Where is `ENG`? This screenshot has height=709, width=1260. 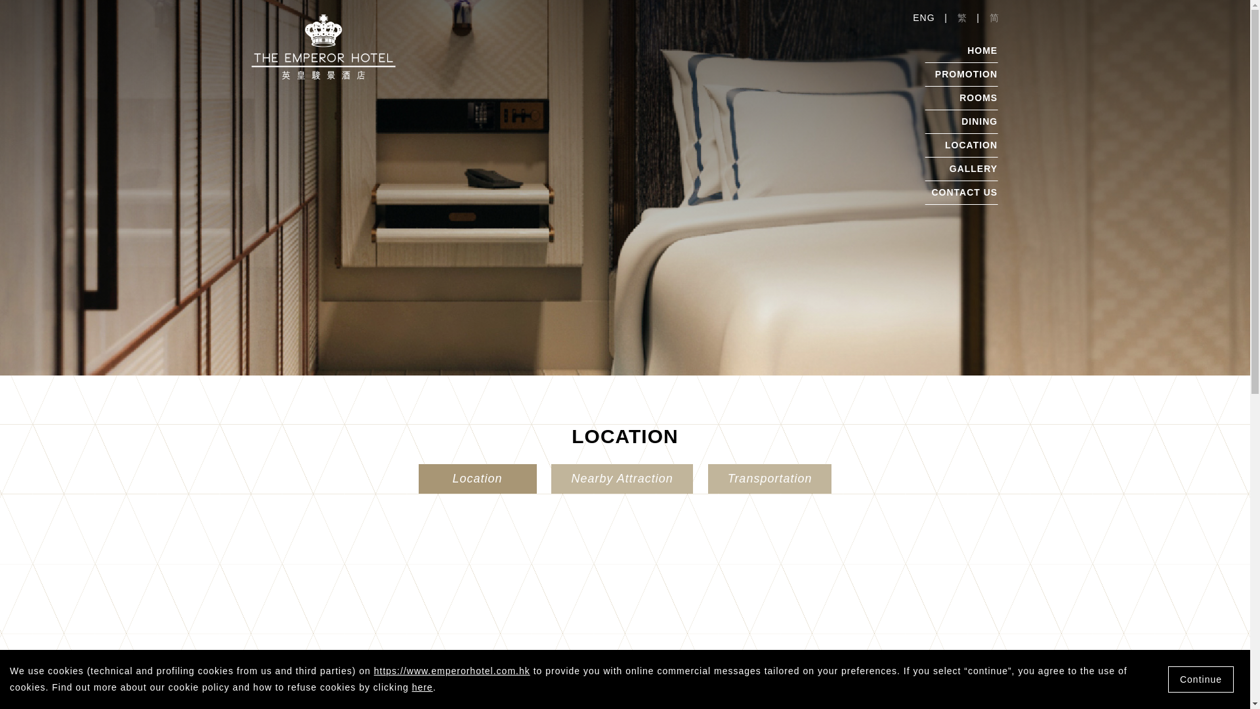 ENG is located at coordinates (923, 17).